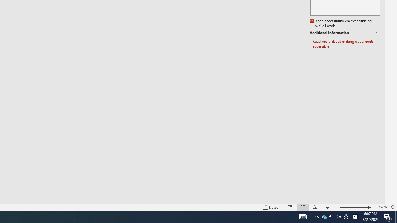  I want to click on Additional Information, so click(345, 33).